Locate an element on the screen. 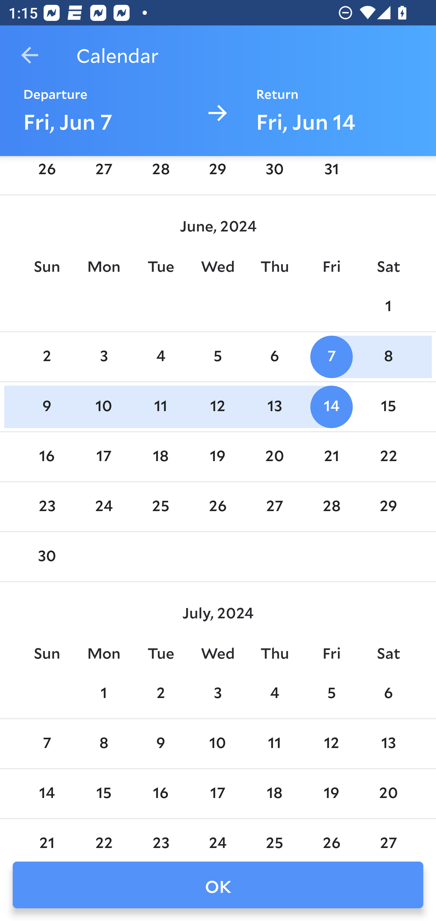 This screenshot has width=436, height=921. 26 is located at coordinates (331, 836).